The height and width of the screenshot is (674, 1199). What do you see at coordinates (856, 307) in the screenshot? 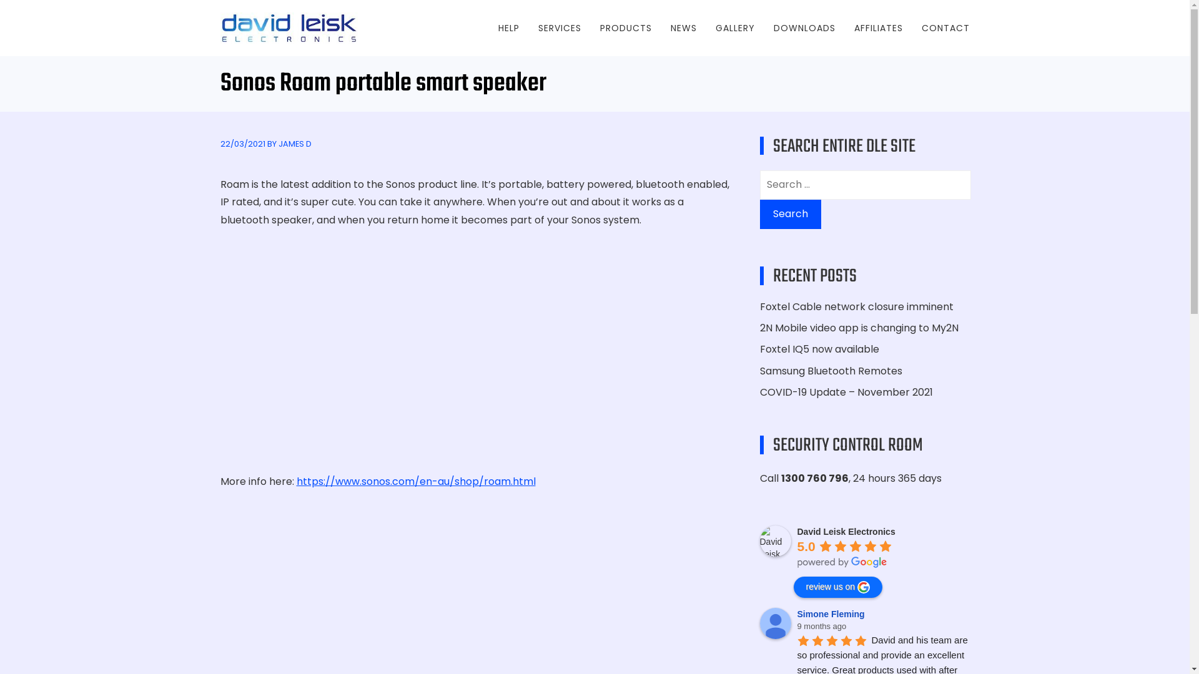
I see `Foxtel Cable network closure imminent` at bounding box center [856, 307].